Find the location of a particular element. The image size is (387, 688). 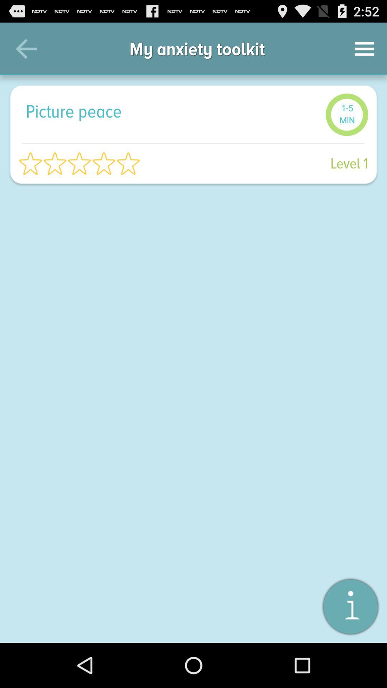

choose icon next to my anxiety toolkit is located at coordinates (26, 49).